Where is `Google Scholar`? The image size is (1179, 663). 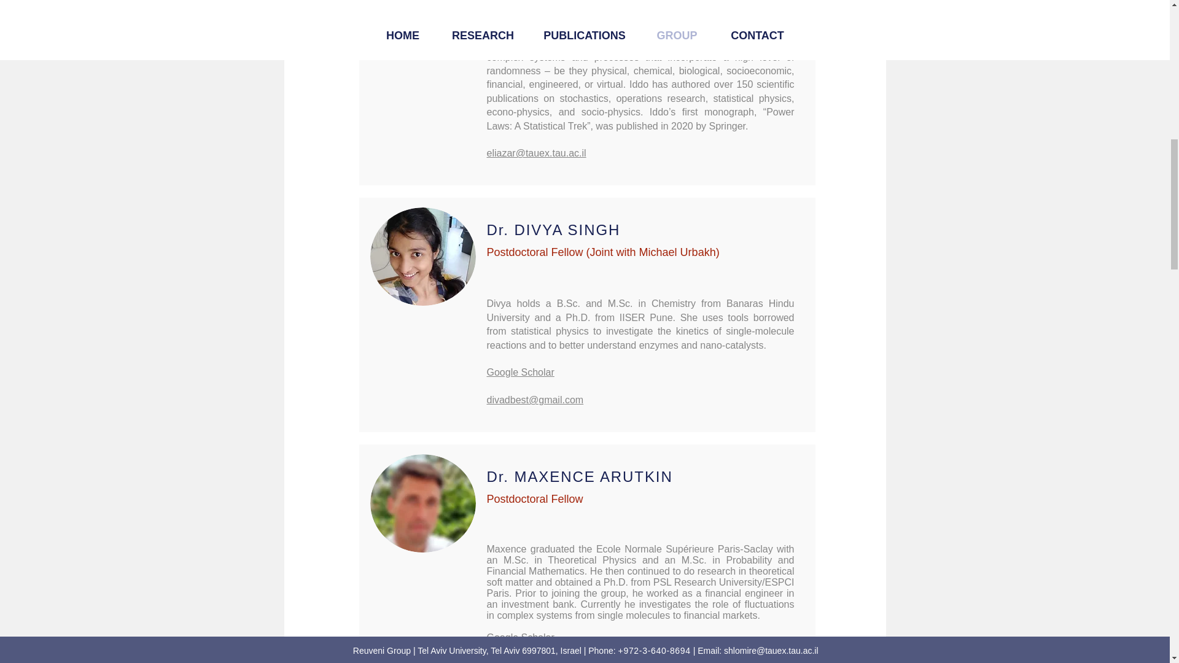
Google Scholar is located at coordinates (519, 372).